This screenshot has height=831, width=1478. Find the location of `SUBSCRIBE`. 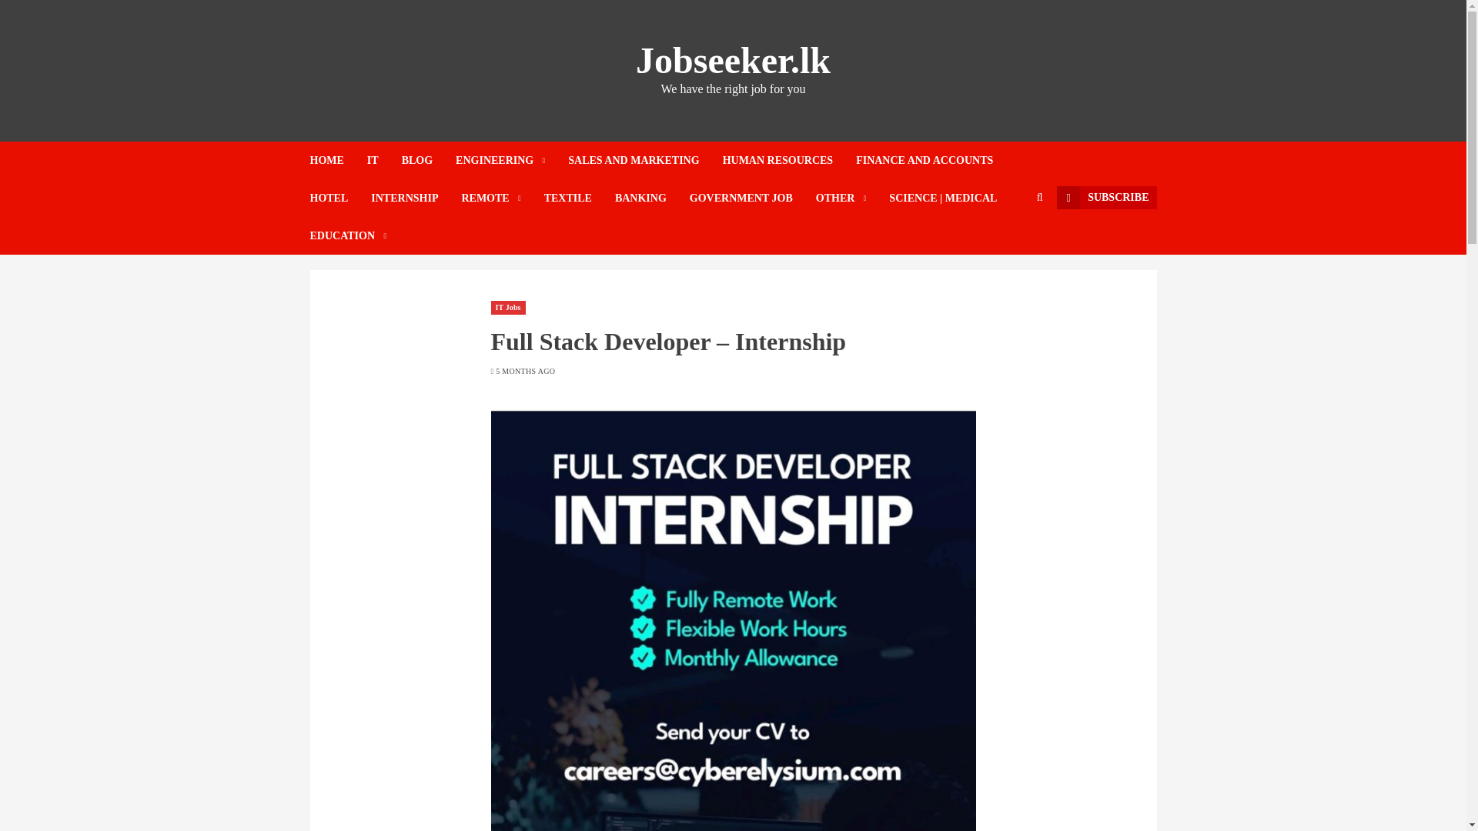

SUBSCRIBE is located at coordinates (1105, 197).